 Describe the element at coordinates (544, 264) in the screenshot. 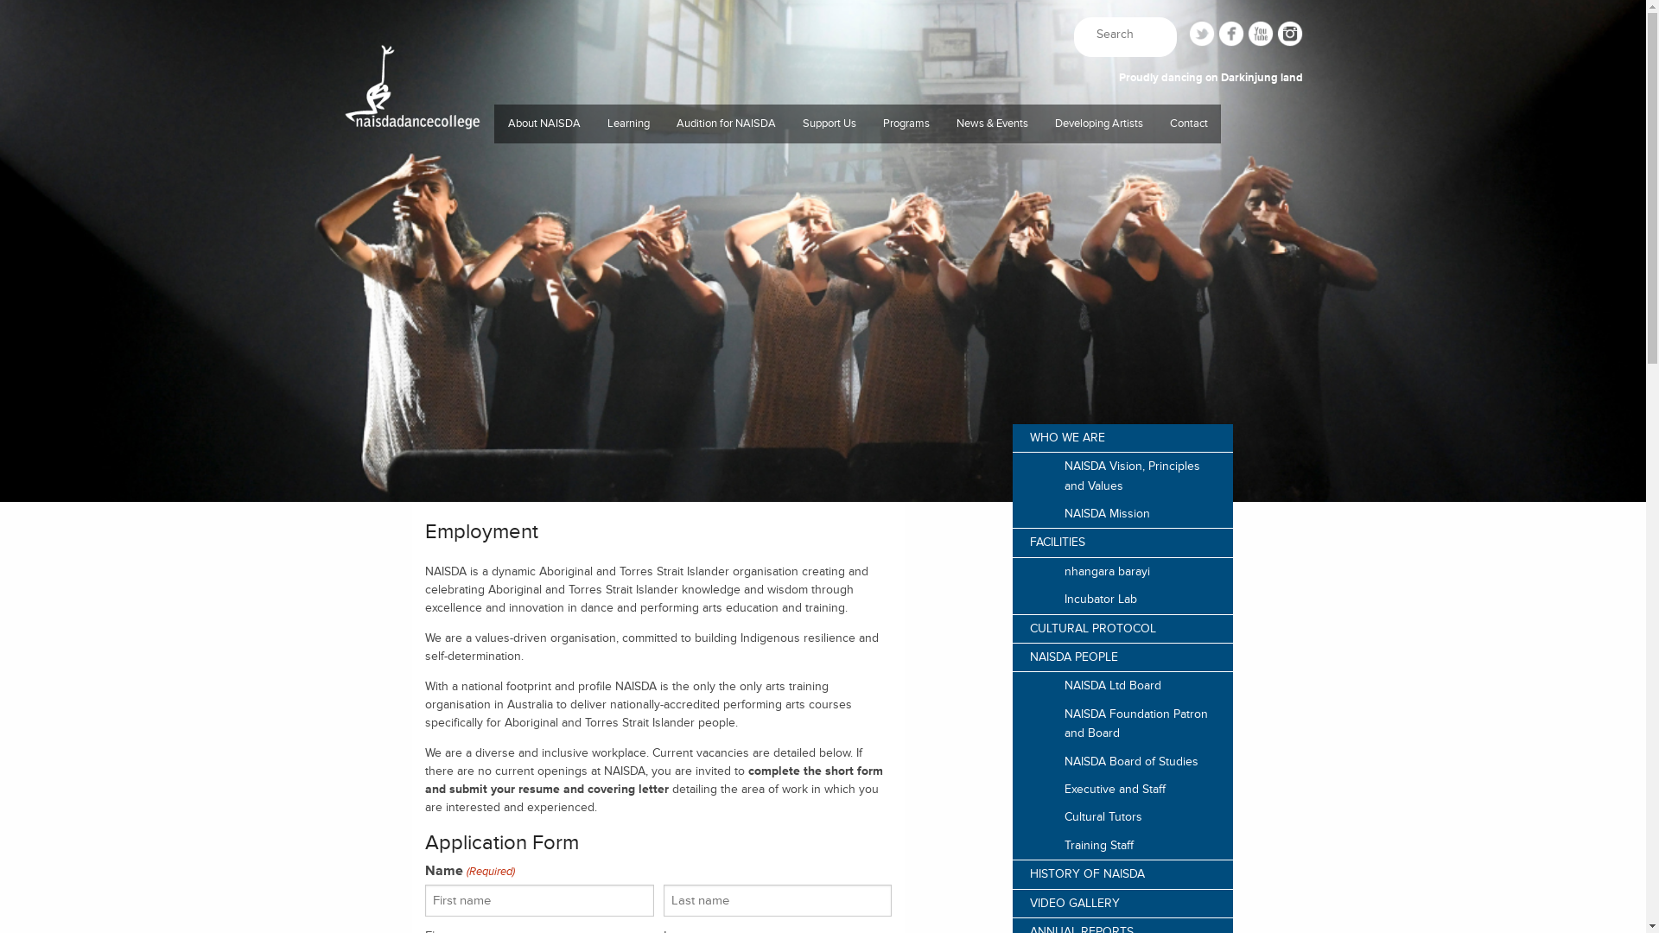

I see `NAISDA People` at that location.